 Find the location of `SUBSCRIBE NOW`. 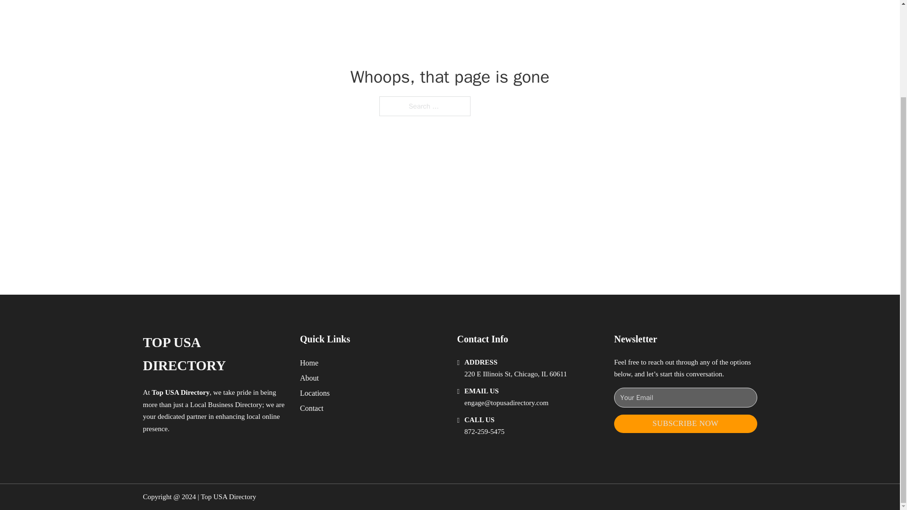

SUBSCRIBE NOW is located at coordinates (685, 424).